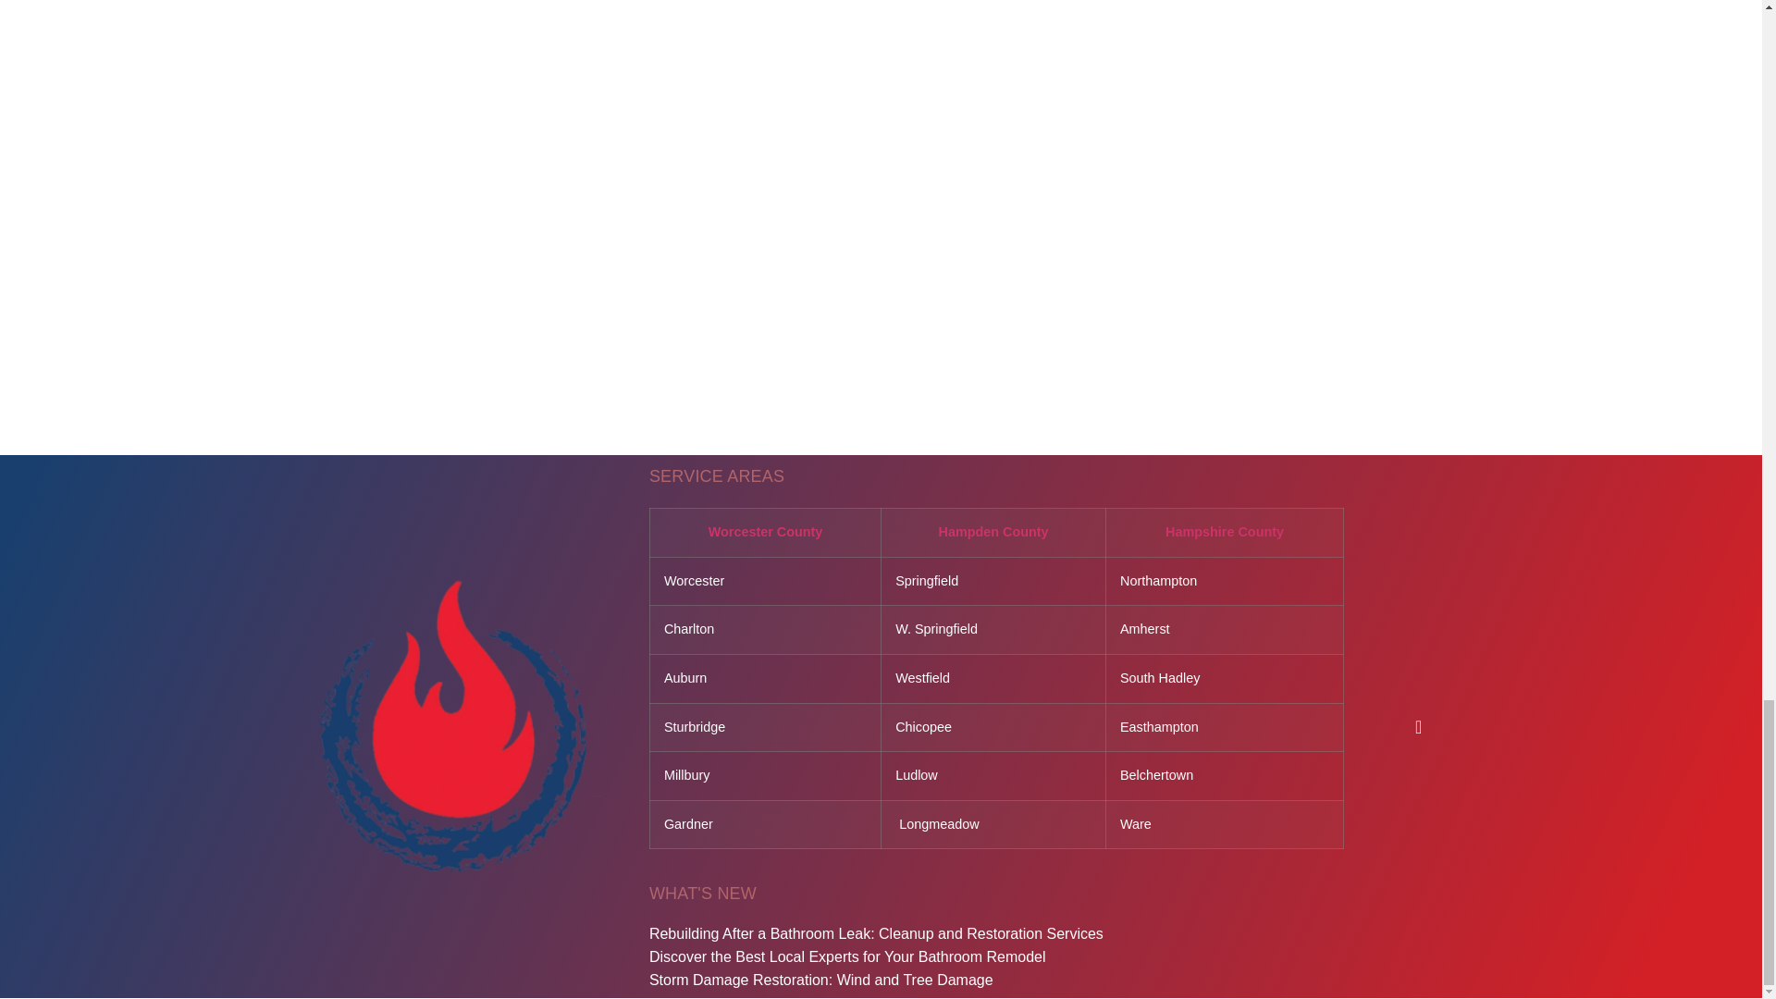 Image resolution: width=1776 pixels, height=999 pixels. Describe the element at coordinates (992, 532) in the screenshot. I see `Hampden County` at that location.